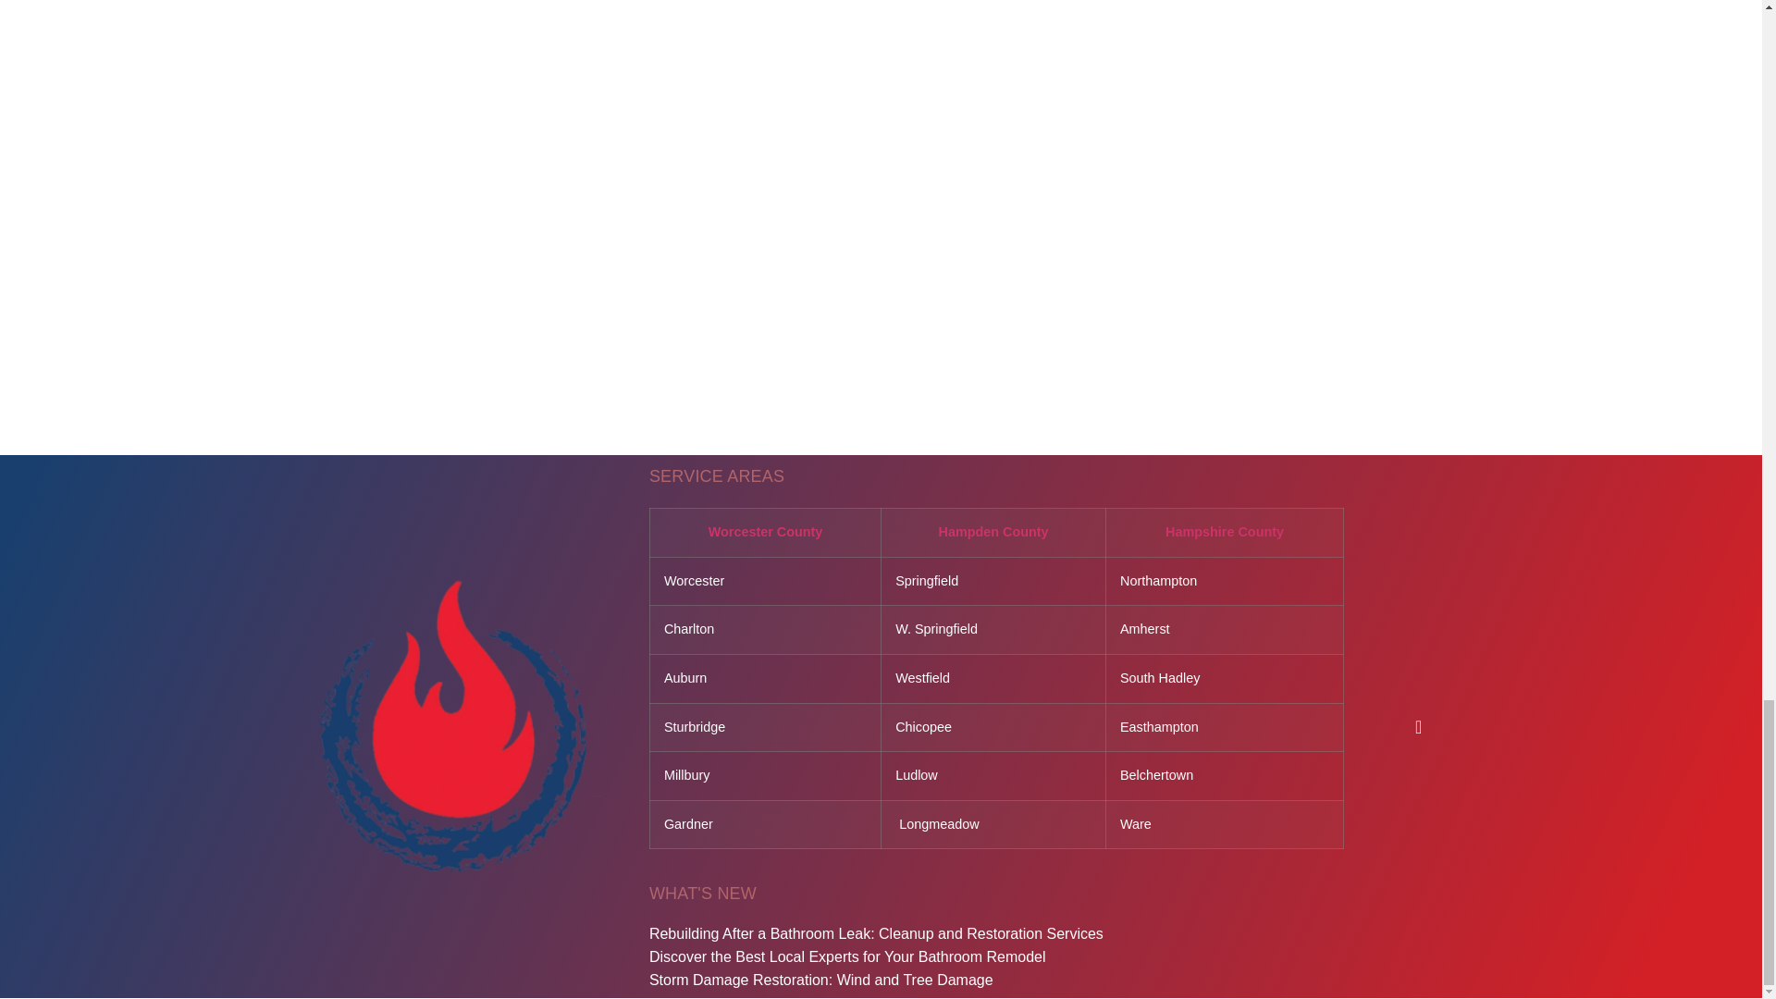 Image resolution: width=1776 pixels, height=999 pixels. Describe the element at coordinates (992, 532) in the screenshot. I see `Hampden County` at that location.